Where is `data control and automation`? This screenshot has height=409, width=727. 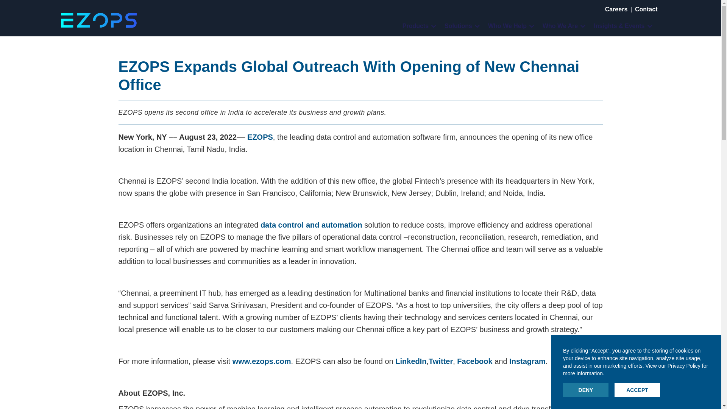
data control and automation is located at coordinates (311, 225).